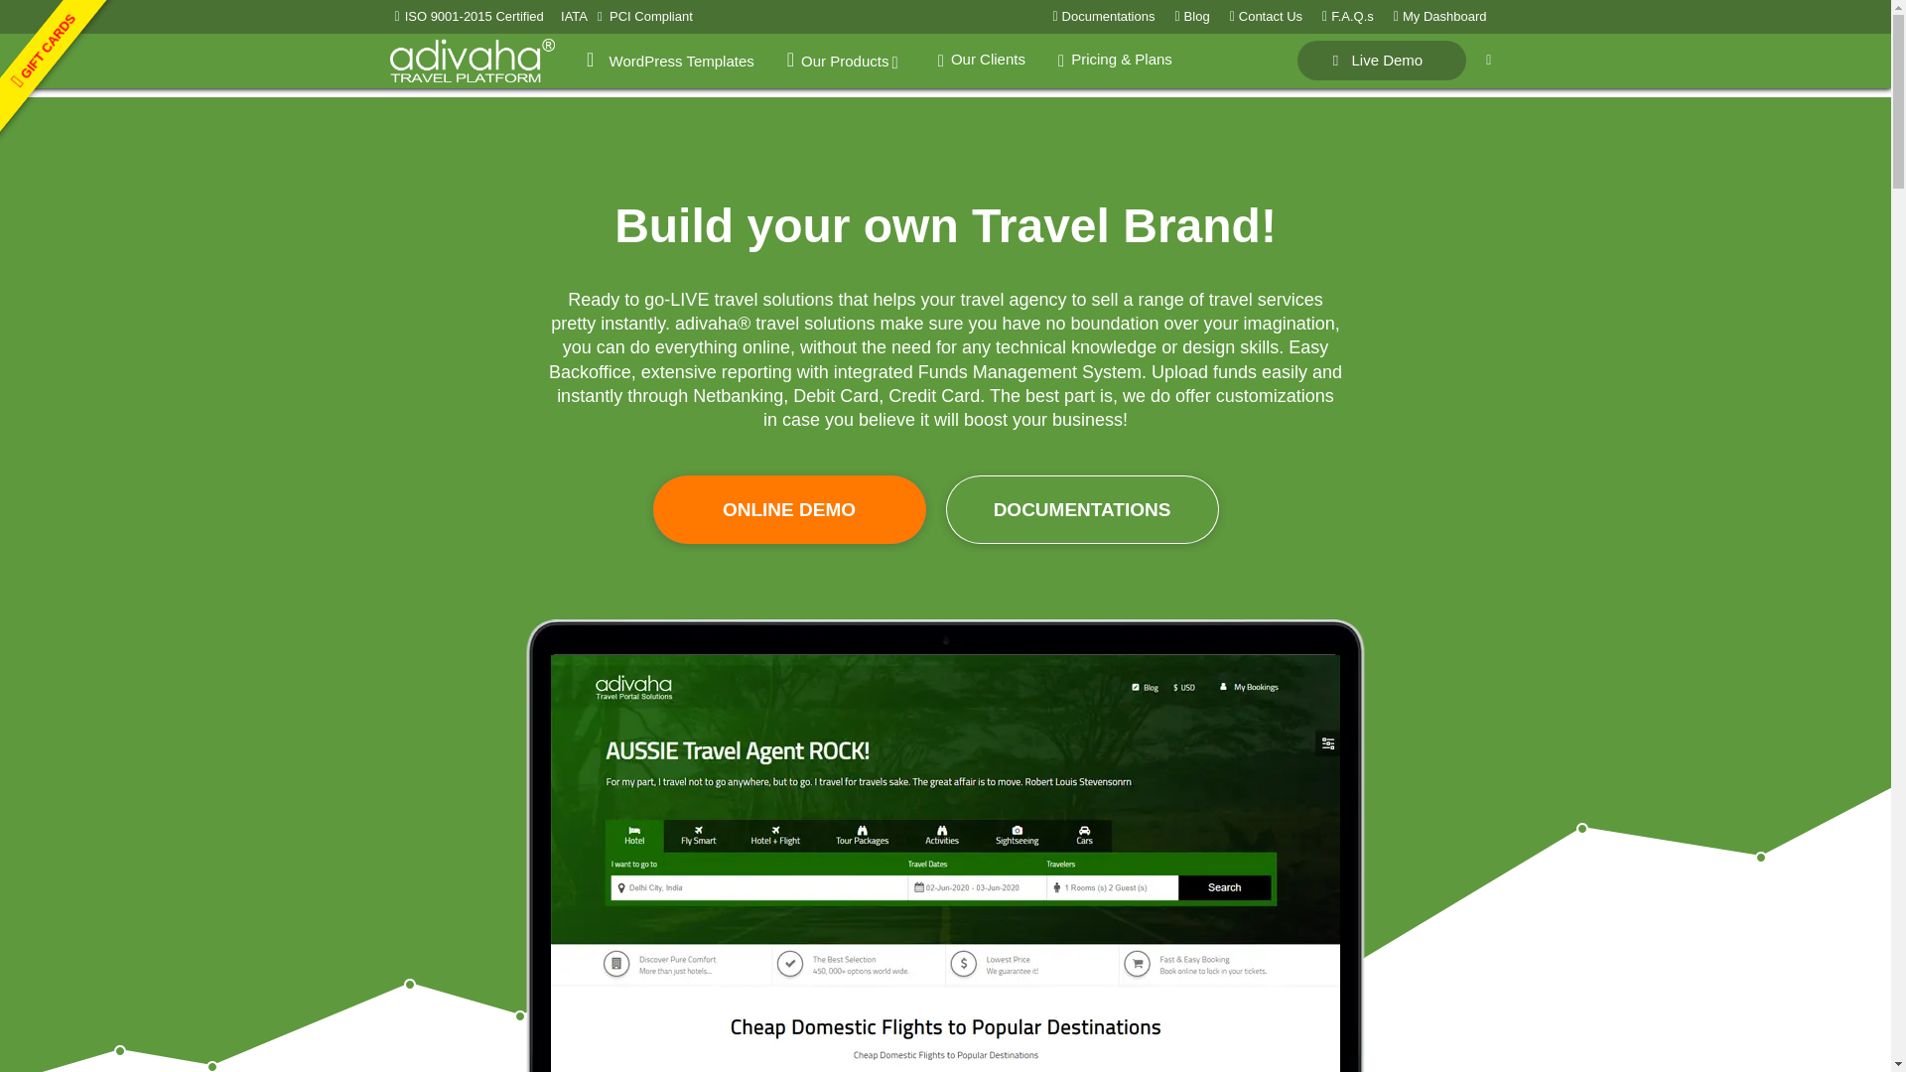 The image size is (1906, 1072). What do you see at coordinates (1266, 16) in the screenshot?
I see `Contact Us` at bounding box center [1266, 16].